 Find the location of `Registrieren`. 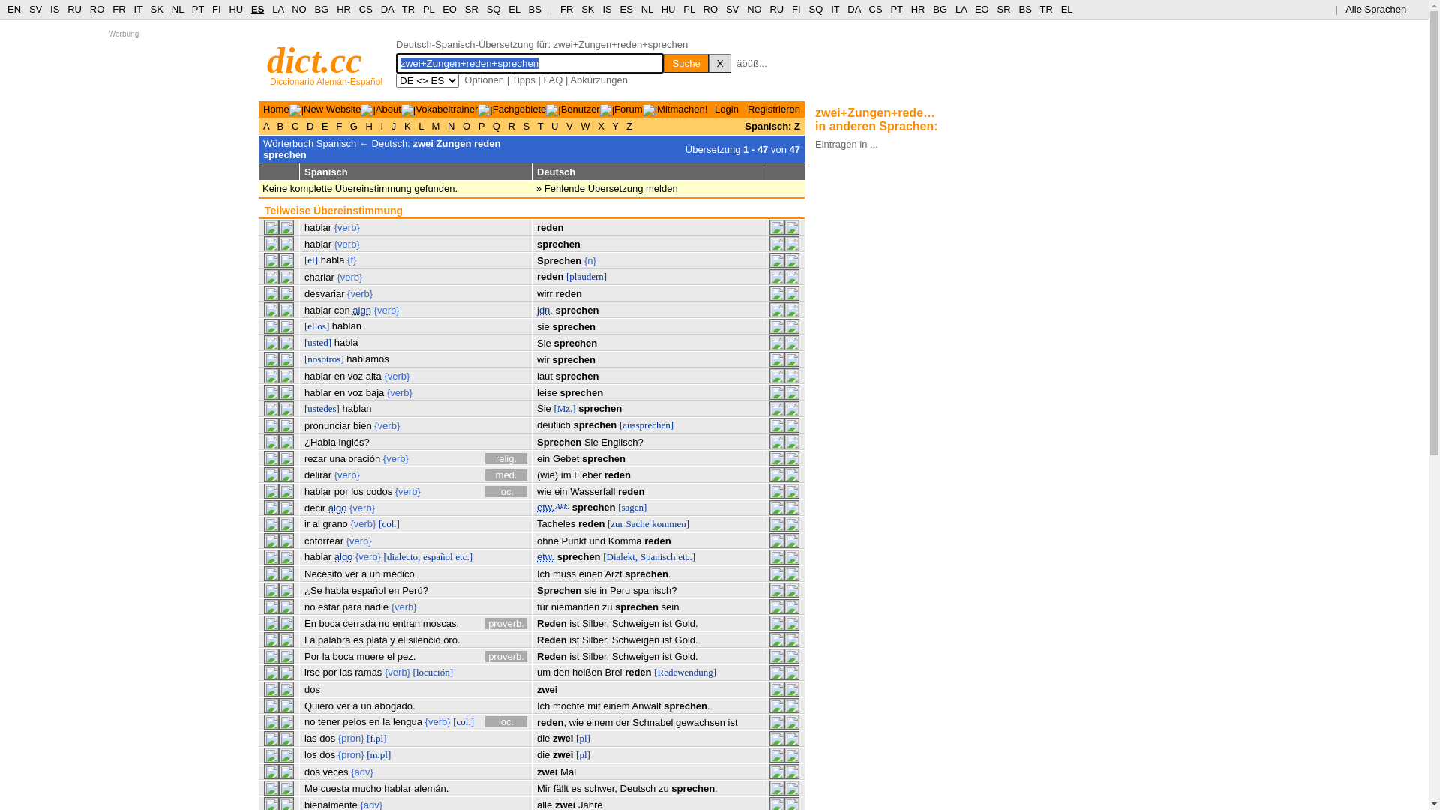

Registrieren is located at coordinates (774, 109).